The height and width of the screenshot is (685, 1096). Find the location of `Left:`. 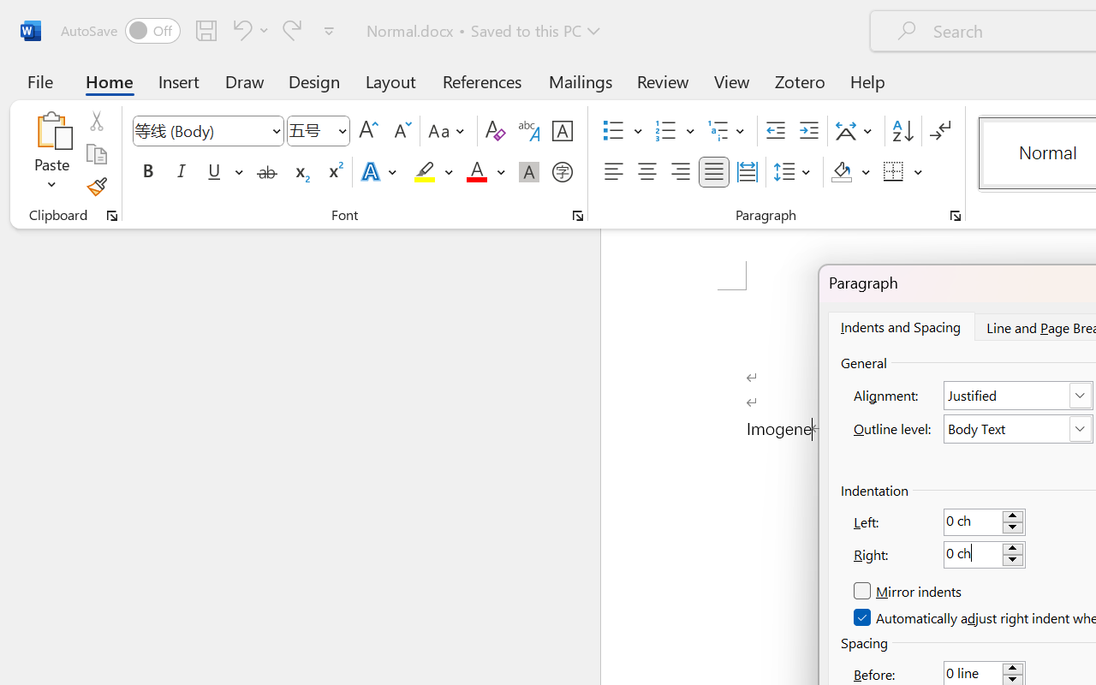

Left: is located at coordinates (985, 521).